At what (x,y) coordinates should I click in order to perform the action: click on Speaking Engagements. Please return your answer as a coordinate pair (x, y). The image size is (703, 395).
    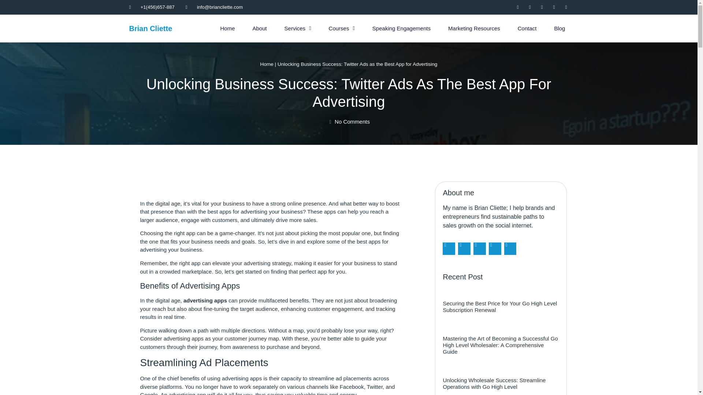
    Looking at the image, I should click on (401, 28).